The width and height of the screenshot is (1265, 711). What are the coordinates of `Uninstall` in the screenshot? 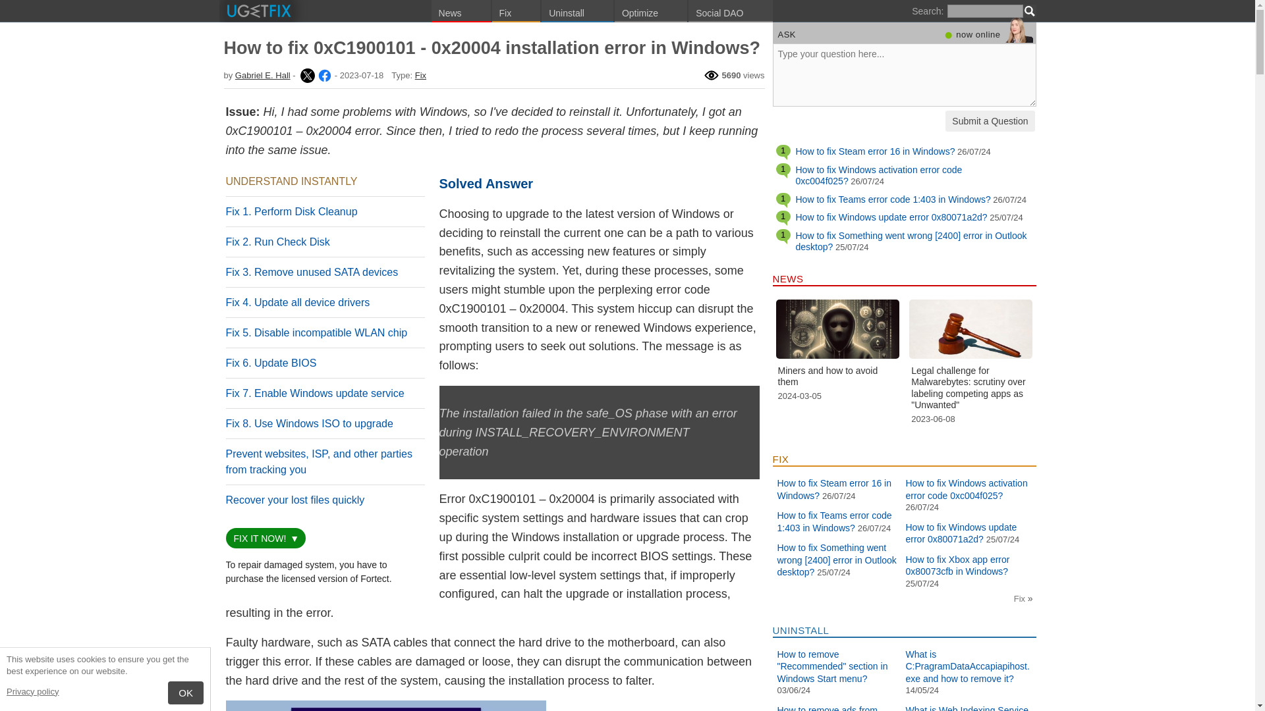 It's located at (577, 11).